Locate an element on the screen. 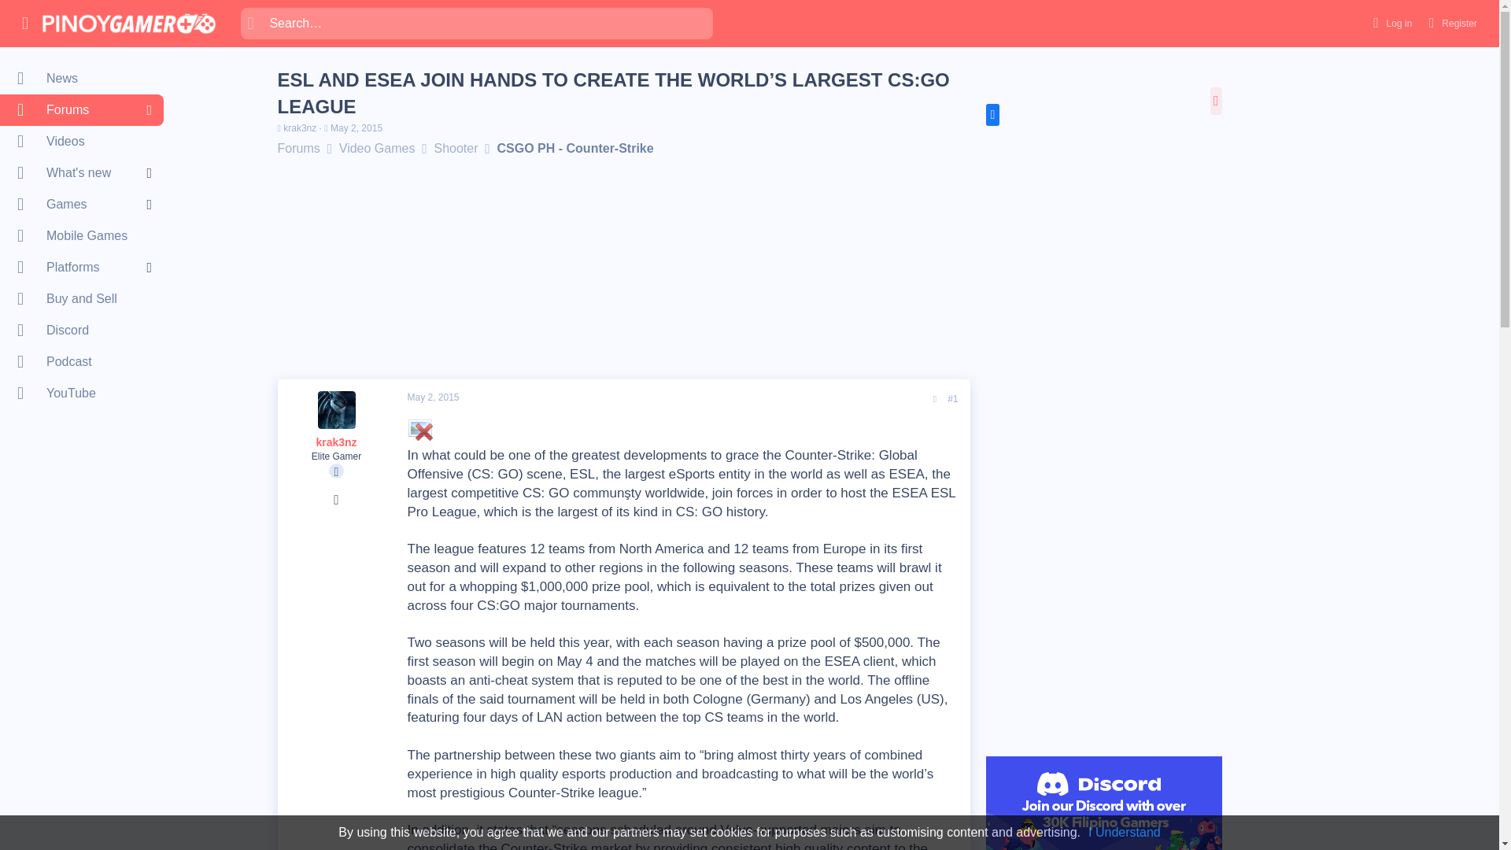 This screenshot has height=850, width=1511. Videos is located at coordinates (82, 141).